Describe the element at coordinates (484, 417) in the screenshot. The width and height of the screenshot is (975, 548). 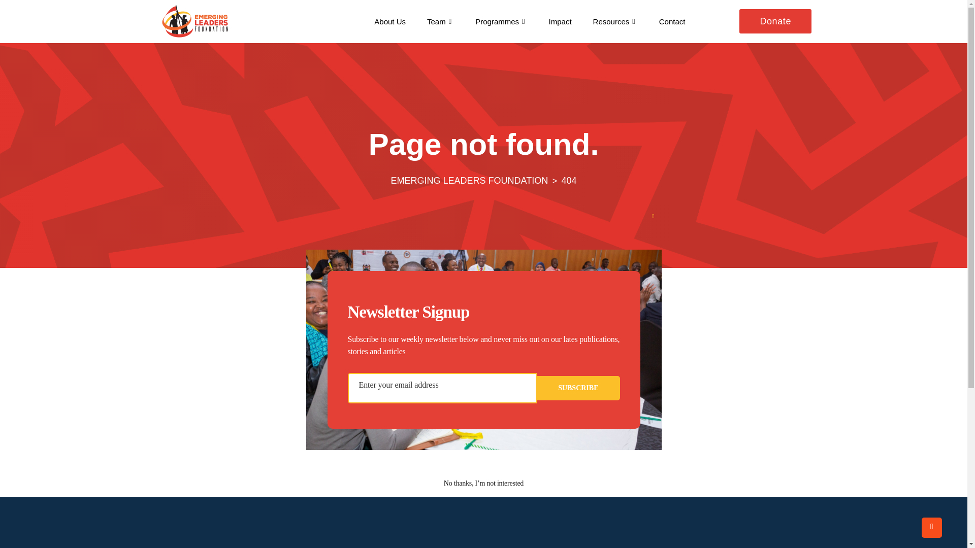
I see `GO BACK` at that location.